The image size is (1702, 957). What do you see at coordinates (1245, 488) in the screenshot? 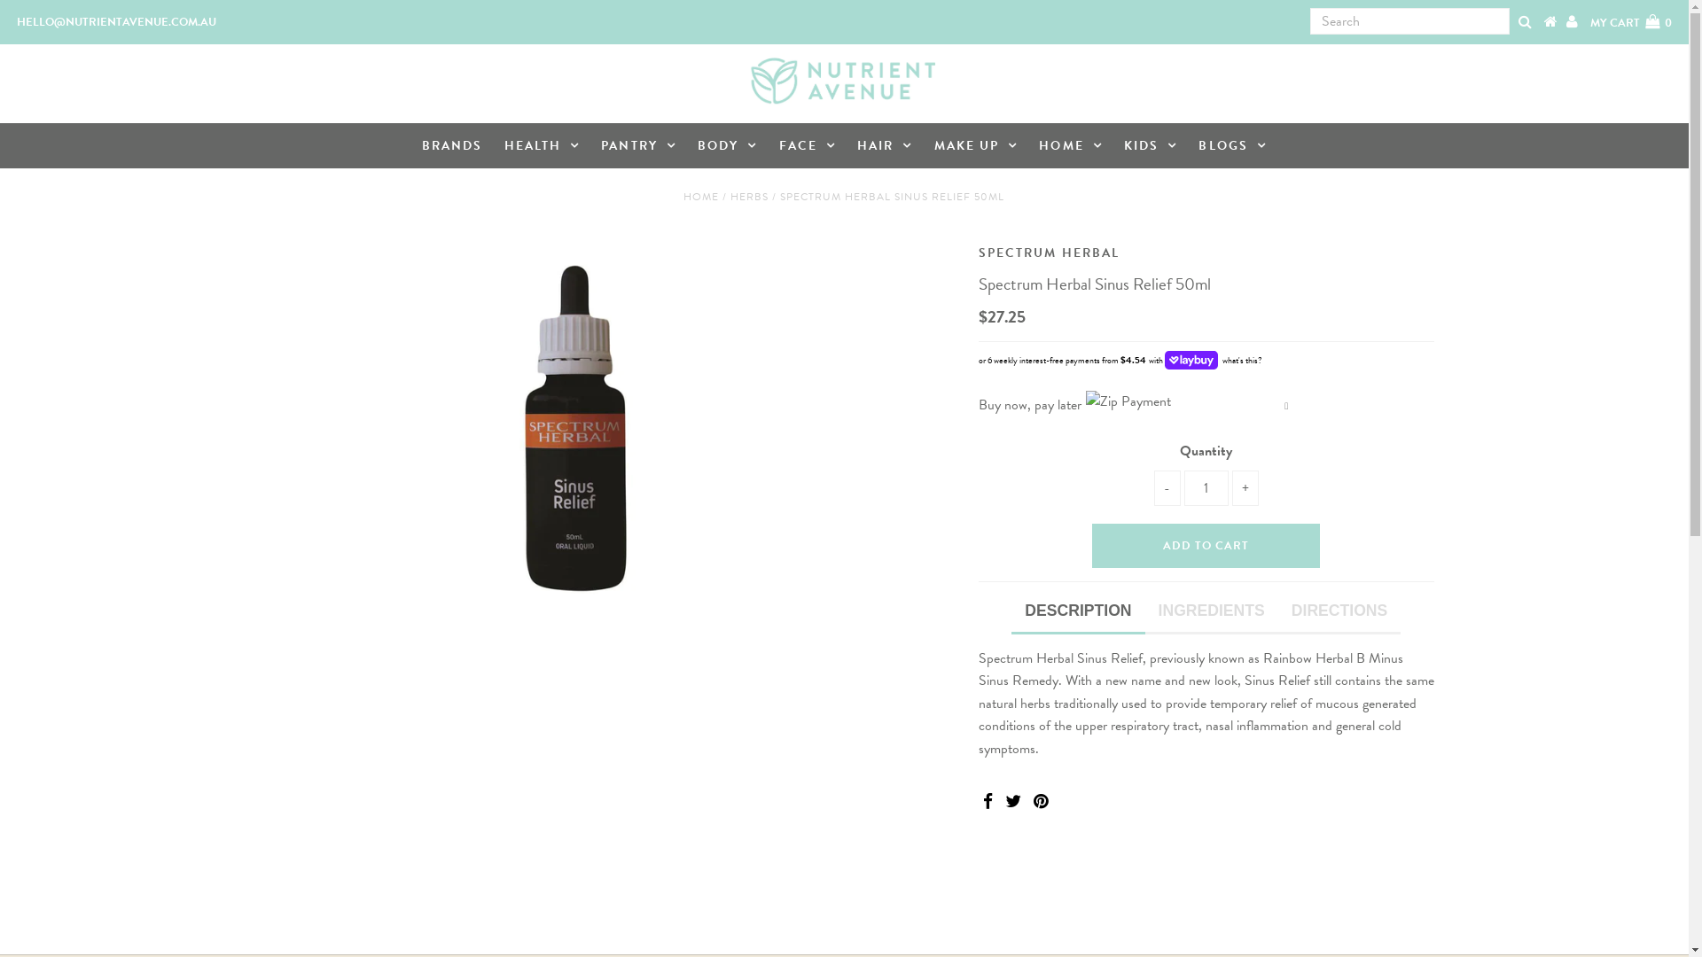
I see `+` at bounding box center [1245, 488].